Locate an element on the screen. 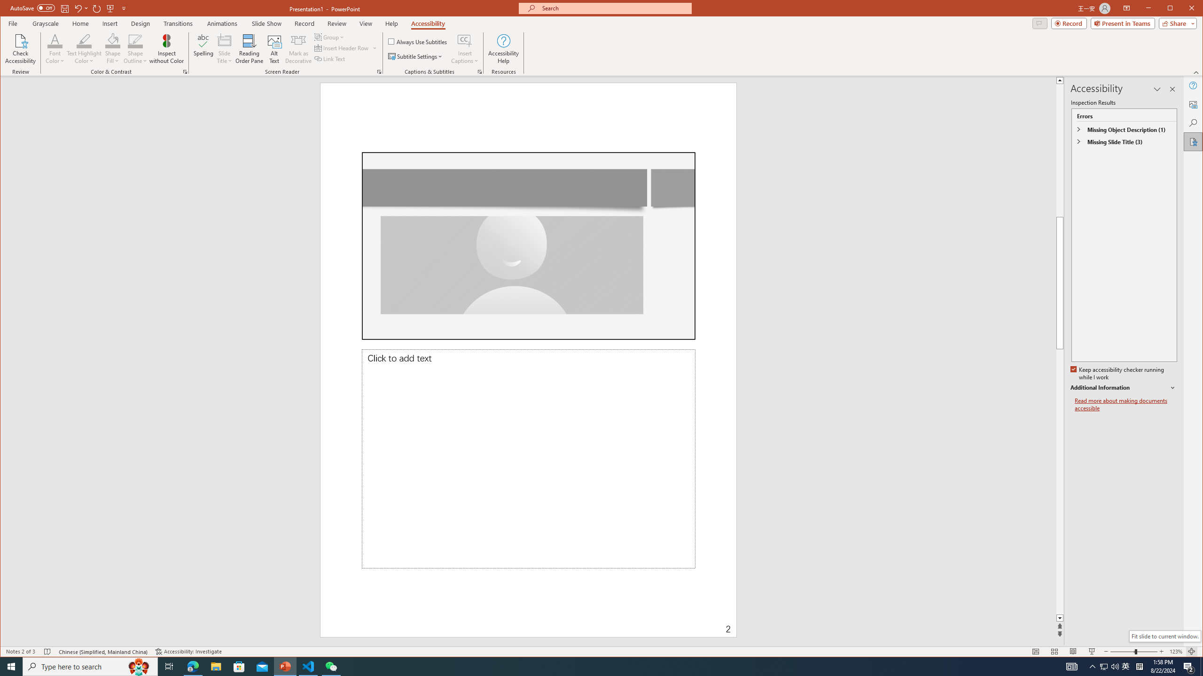 The width and height of the screenshot is (1203, 676). Subtitle Settings is located at coordinates (415, 56).